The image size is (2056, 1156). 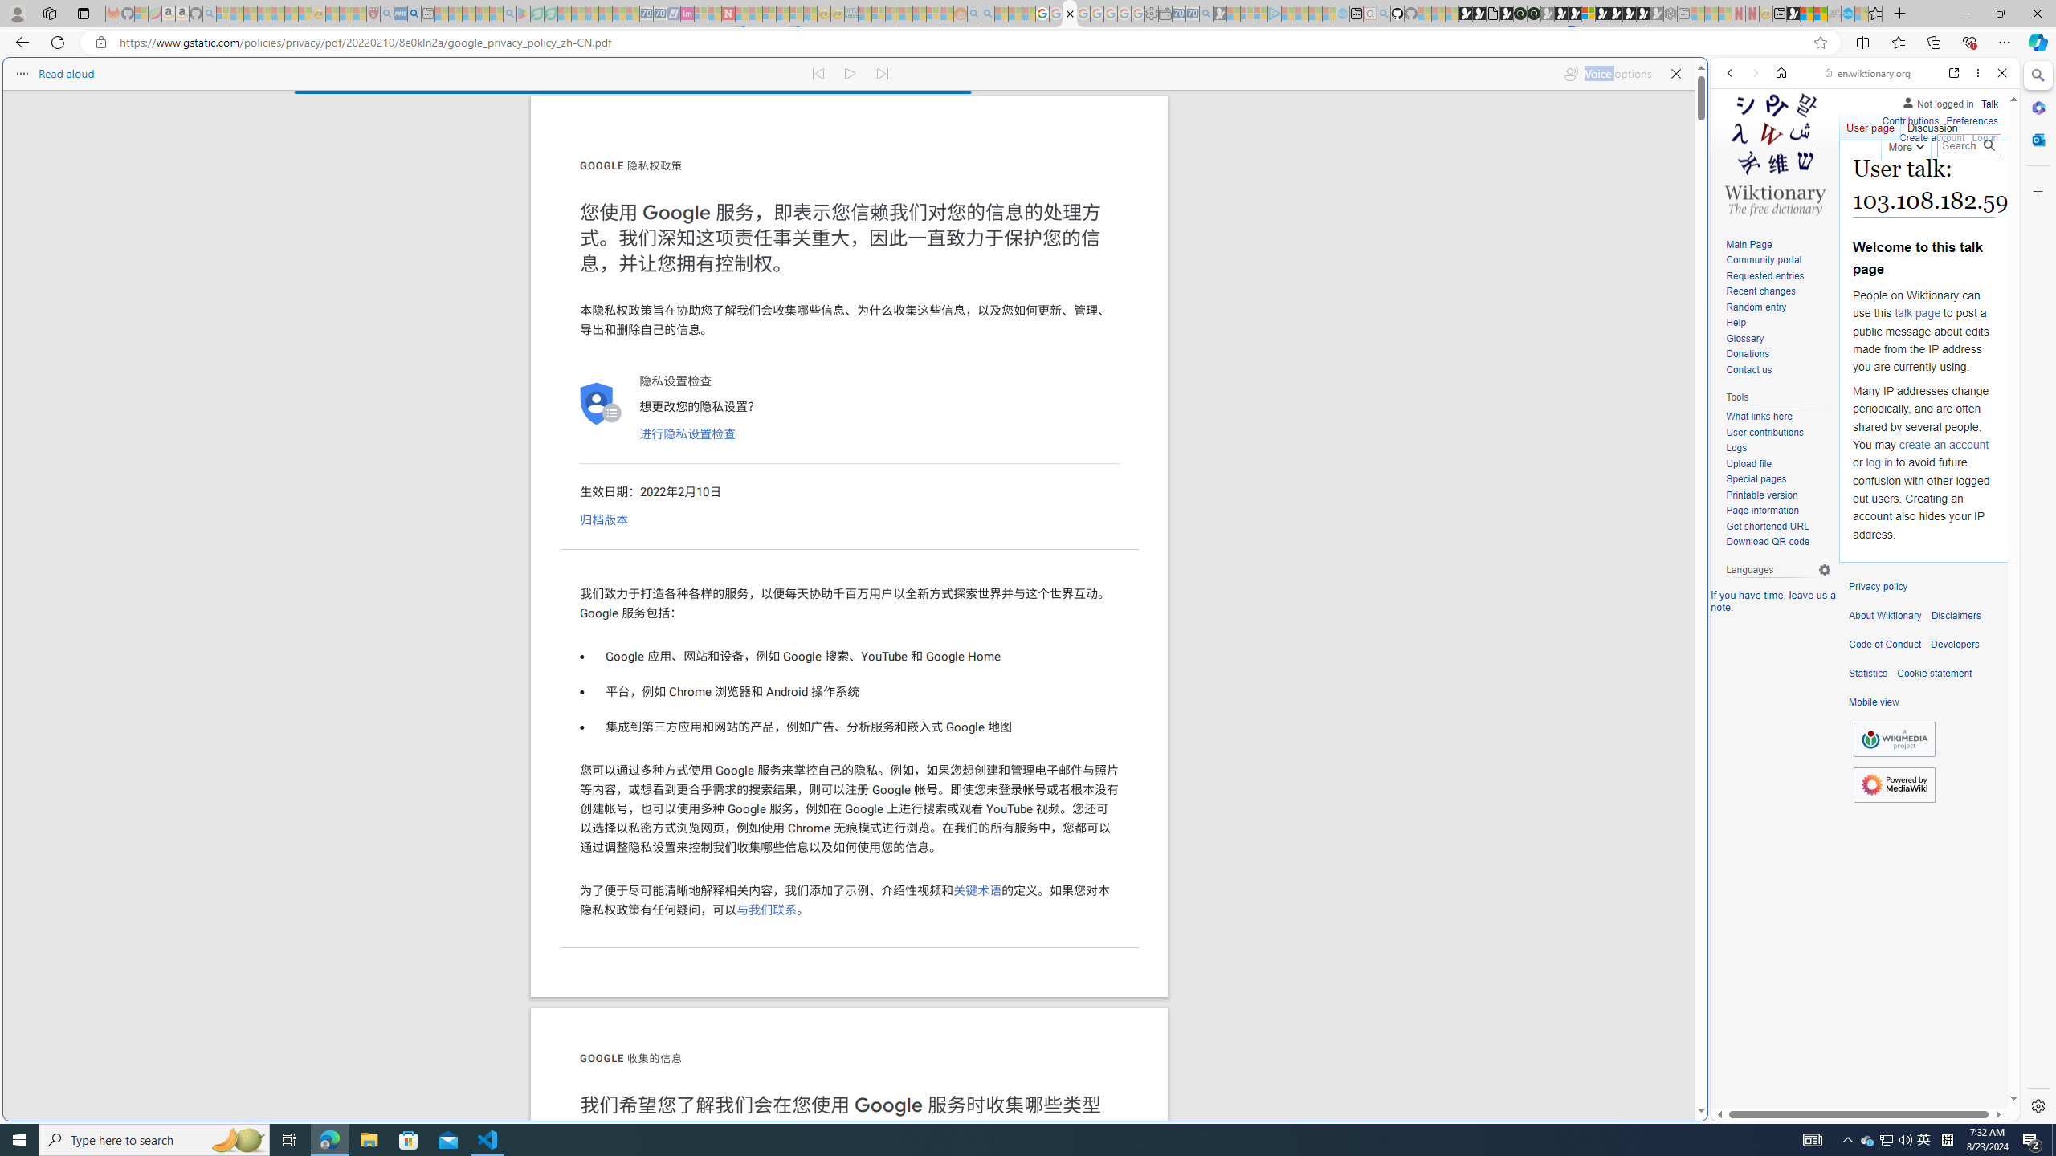 What do you see at coordinates (1778, 245) in the screenshot?
I see `Main Page` at bounding box center [1778, 245].